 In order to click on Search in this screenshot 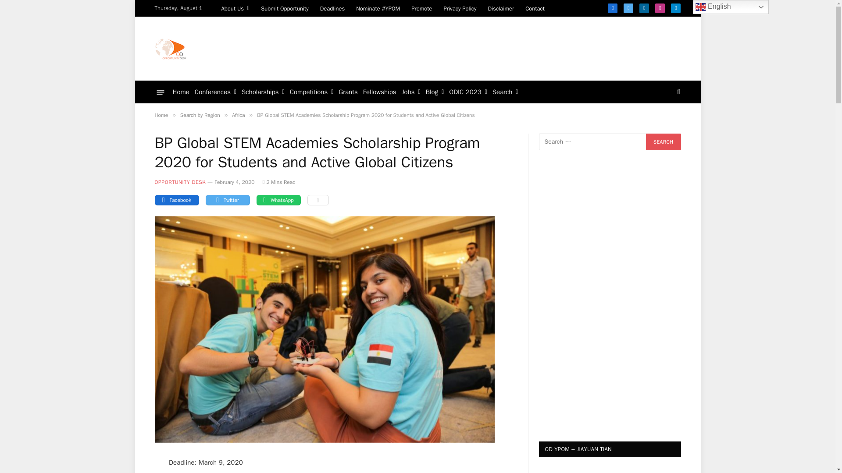, I will do `click(663, 142)`.